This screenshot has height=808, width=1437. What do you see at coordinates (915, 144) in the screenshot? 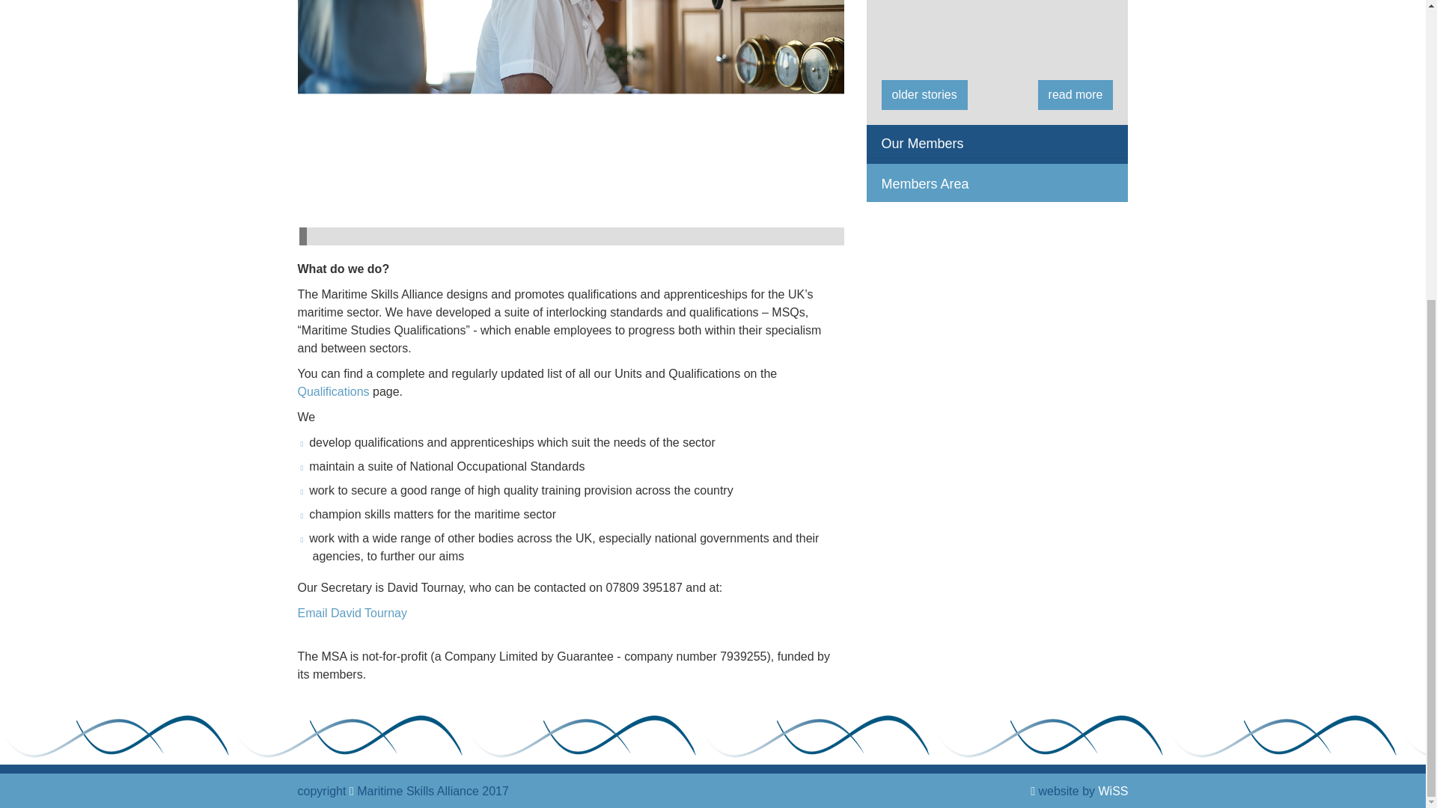
I see `Our Members` at bounding box center [915, 144].